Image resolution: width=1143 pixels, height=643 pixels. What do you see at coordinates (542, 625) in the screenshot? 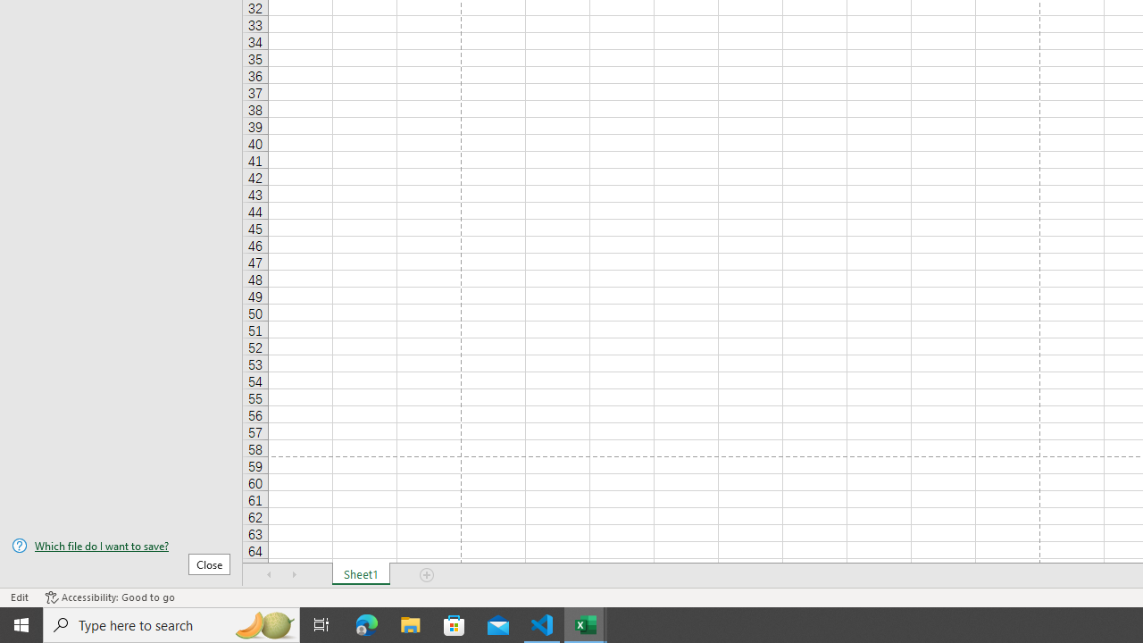
I see `Visual Studio Code - 1 running window` at bounding box center [542, 625].